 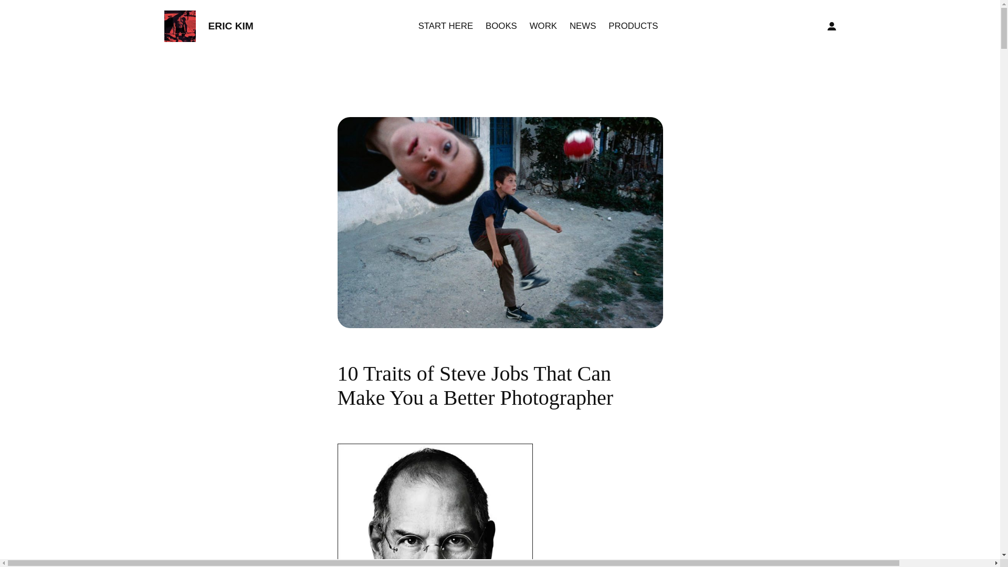 What do you see at coordinates (543, 26) in the screenshot?
I see `WORK` at bounding box center [543, 26].